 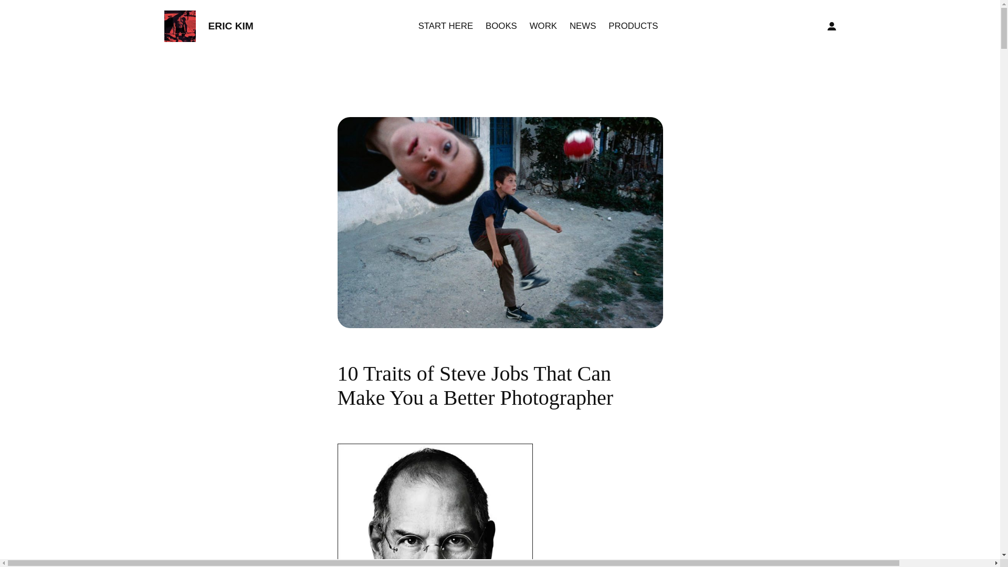 What do you see at coordinates (543, 26) in the screenshot?
I see `WORK` at bounding box center [543, 26].